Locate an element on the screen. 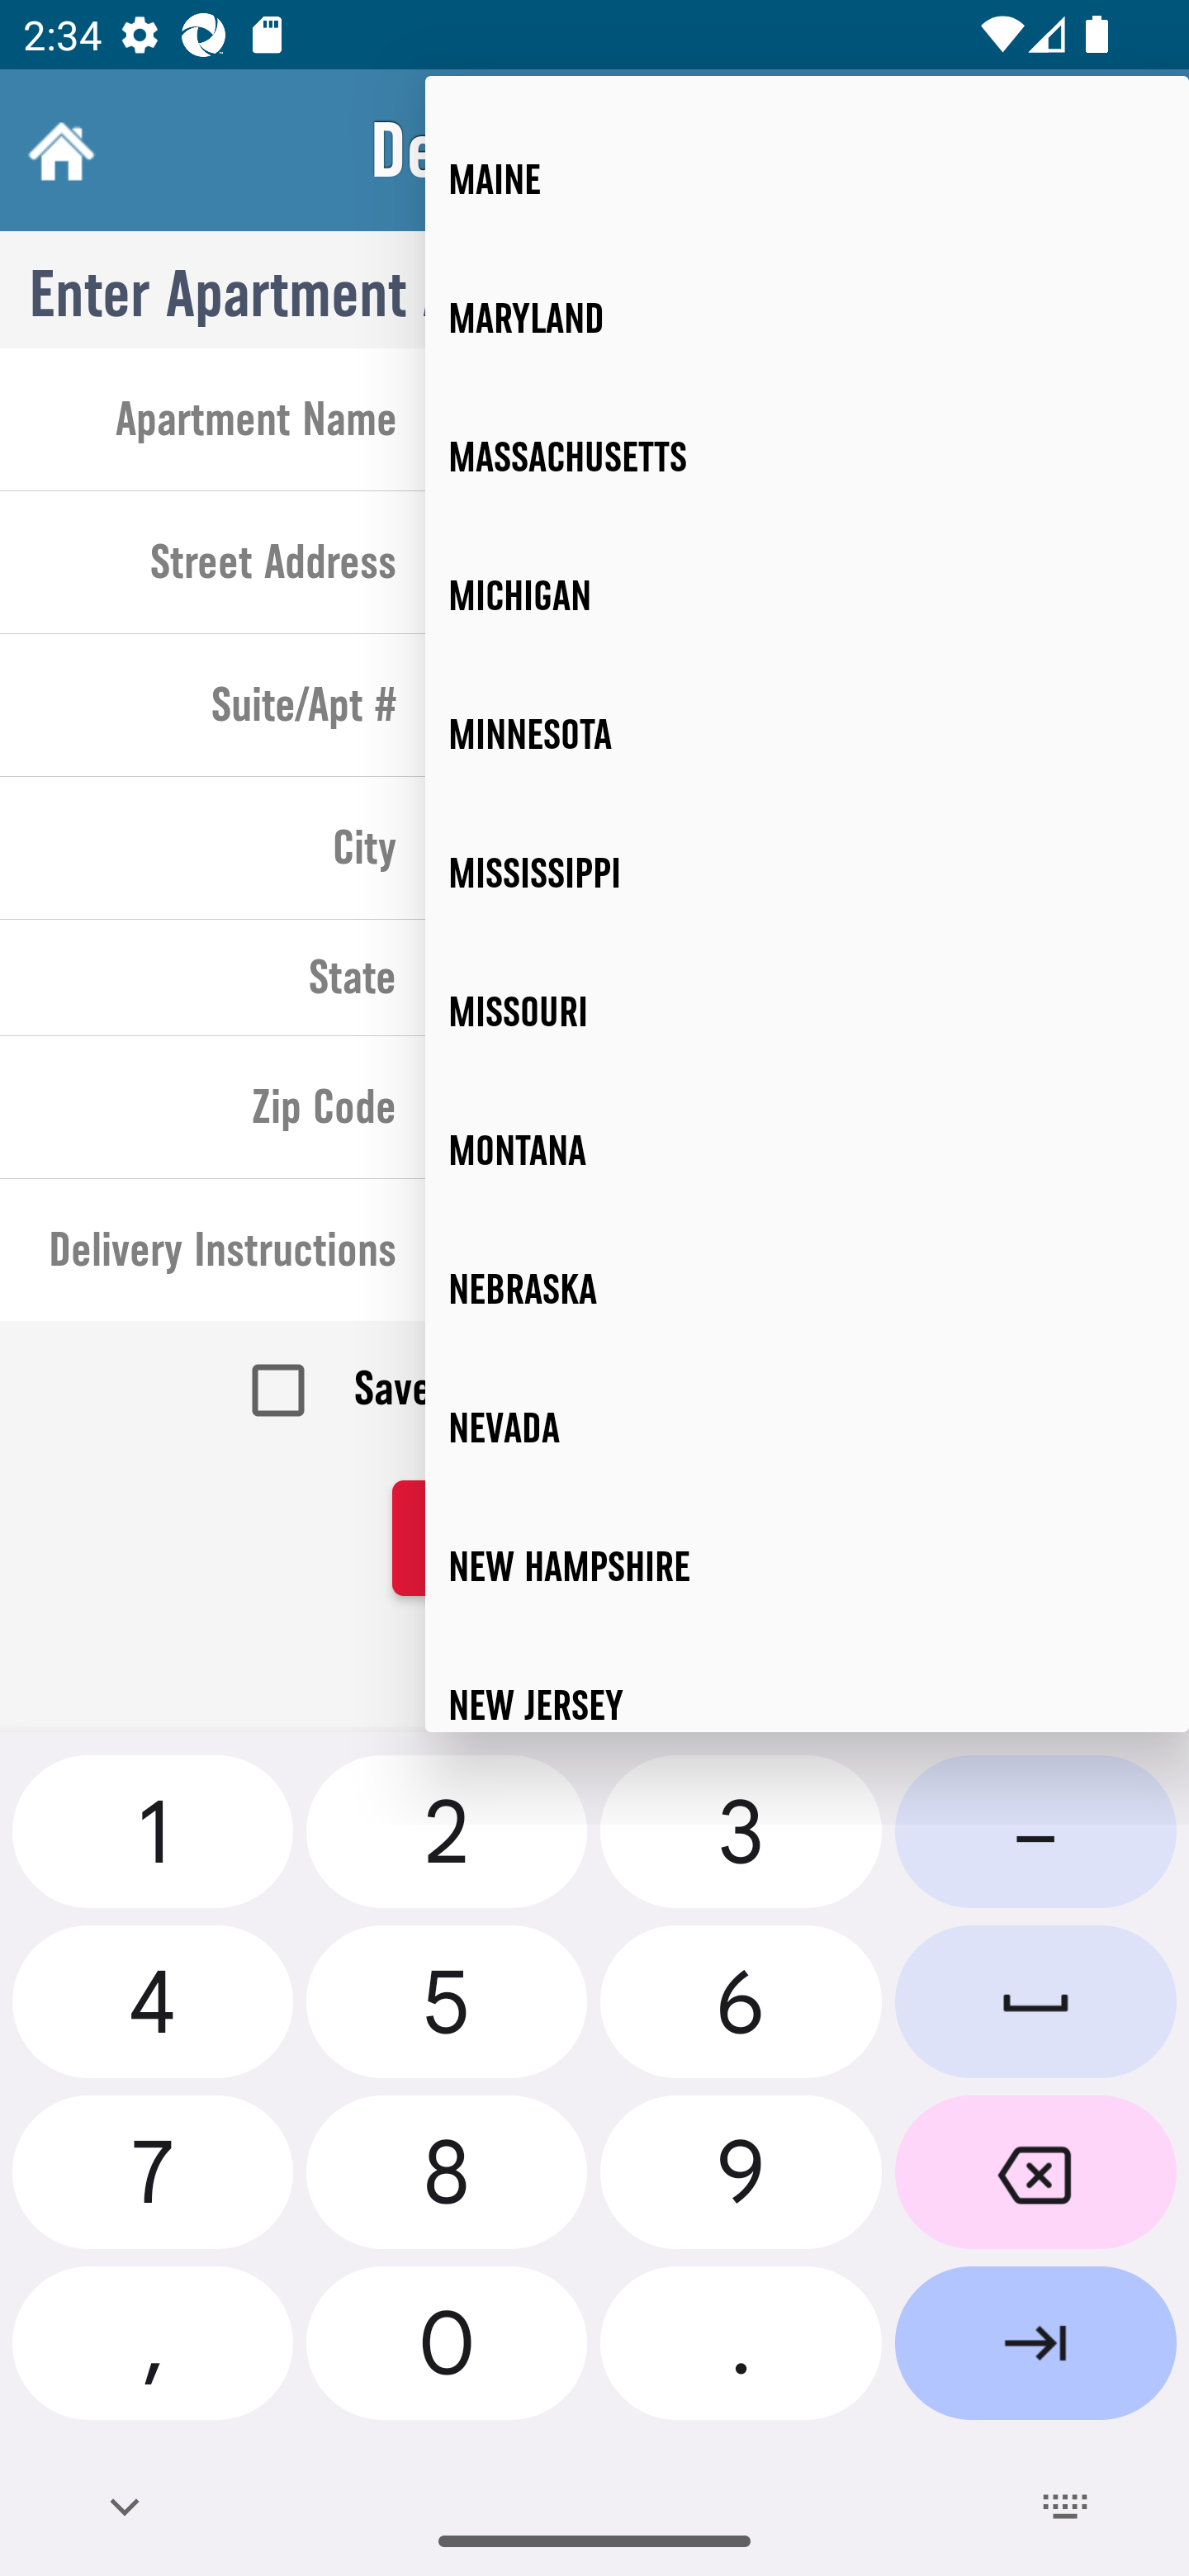 Image resolution: width=1189 pixels, height=2576 pixels. MONTANA is located at coordinates (808, 1151).